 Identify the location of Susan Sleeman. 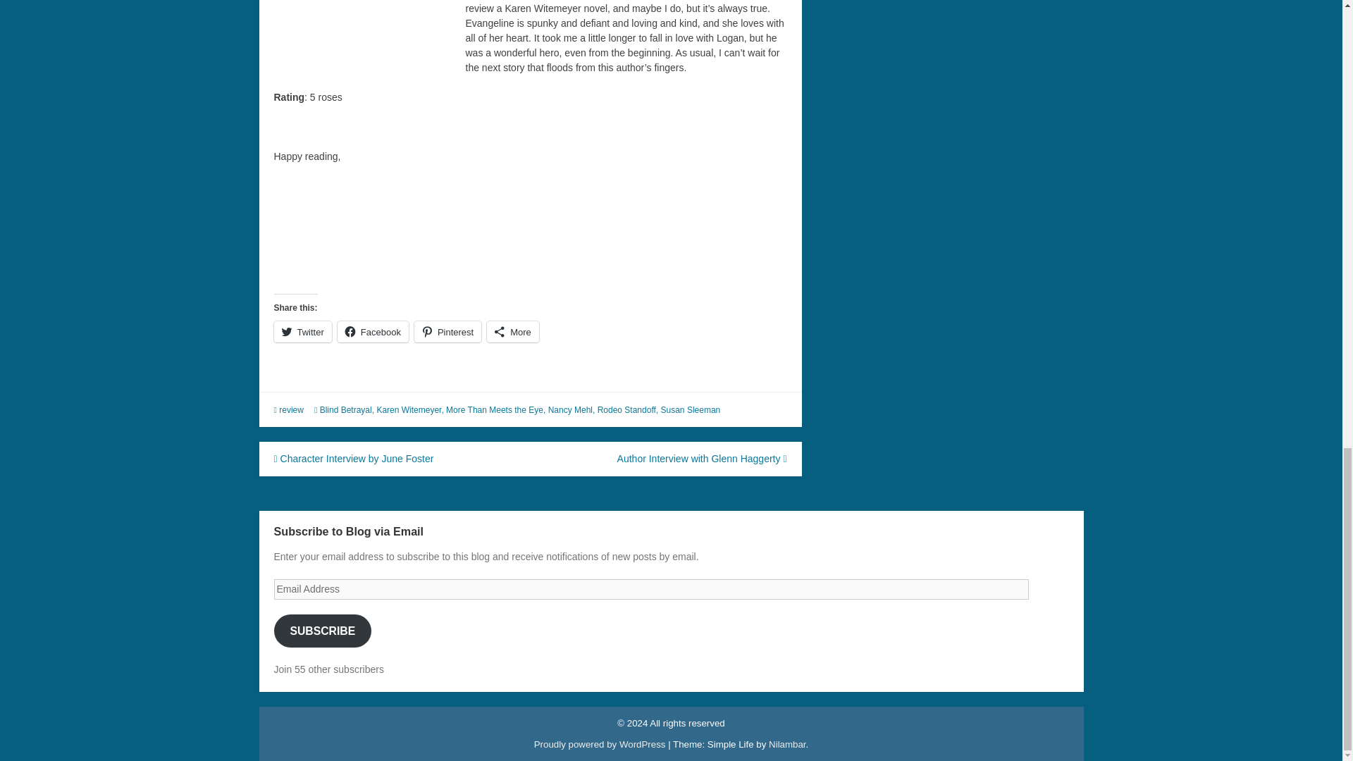
(691, 409).